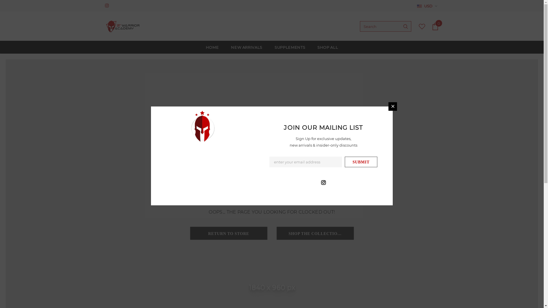 This screenshot has width=548, height=308. Describe the element at coordinates (247, 47) in the screenshot. I see `NEW ARRIVALS` at that location.